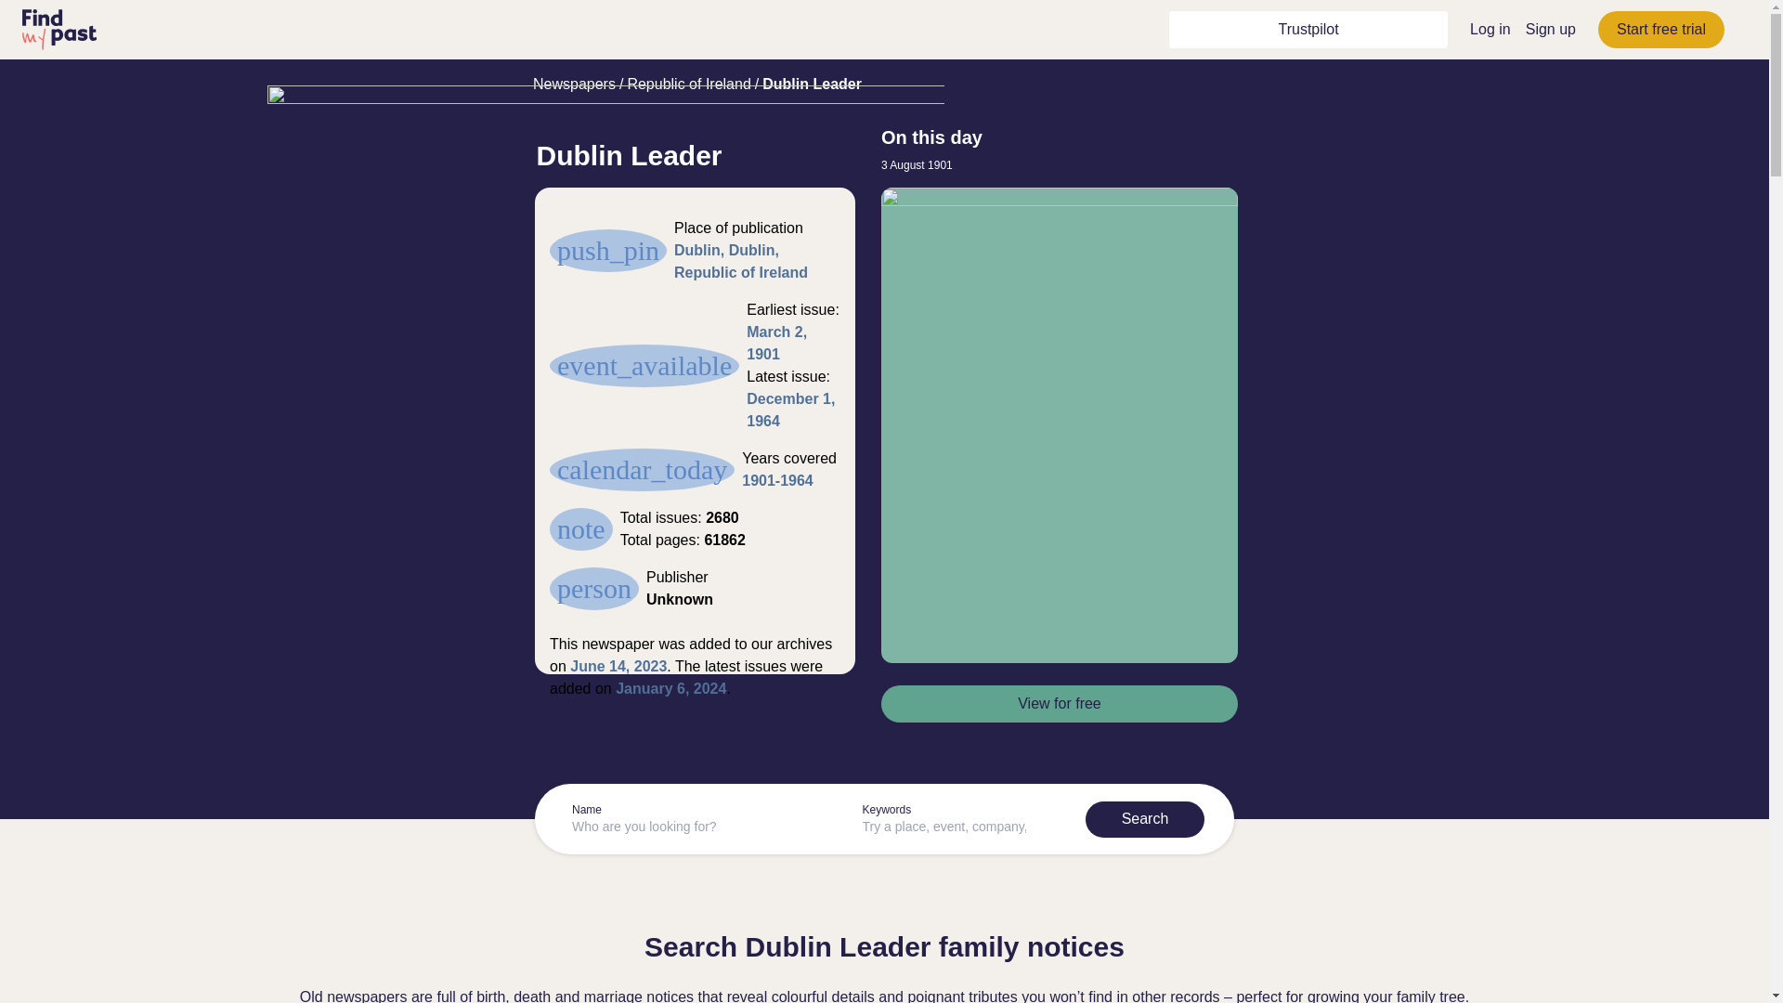 The height and width of the screenshot is (1003, 1783). What do you see at coordinates (618, 665) in the screenshot?
I see `June 14, 2023` at bounding box center [618, 665].